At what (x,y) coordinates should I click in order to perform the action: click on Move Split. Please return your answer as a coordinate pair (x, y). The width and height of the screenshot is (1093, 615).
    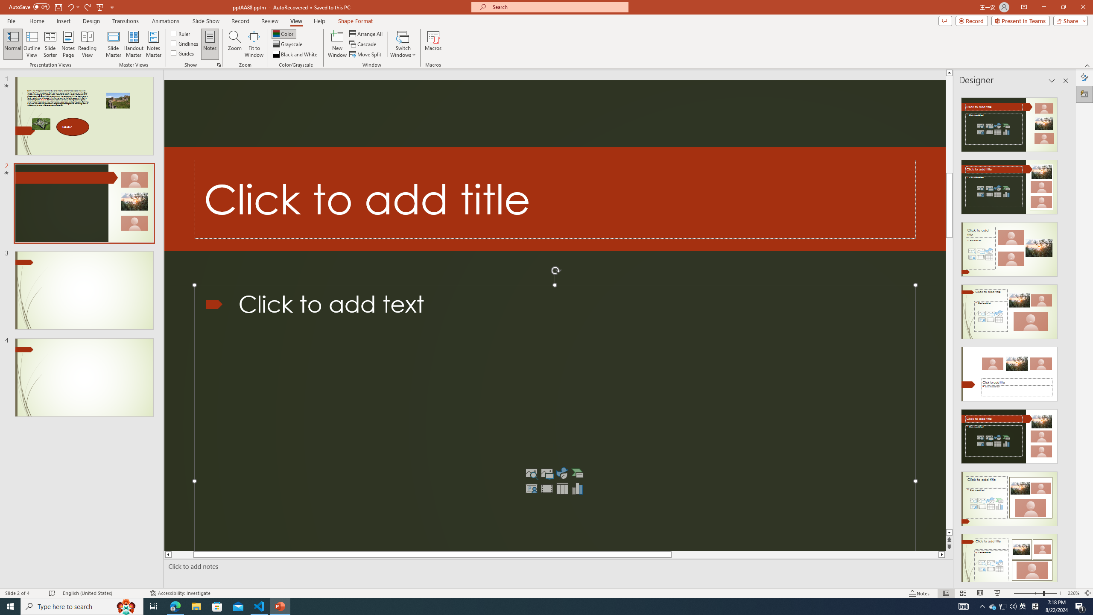
    Looking at the image, I should click on (366, 55).